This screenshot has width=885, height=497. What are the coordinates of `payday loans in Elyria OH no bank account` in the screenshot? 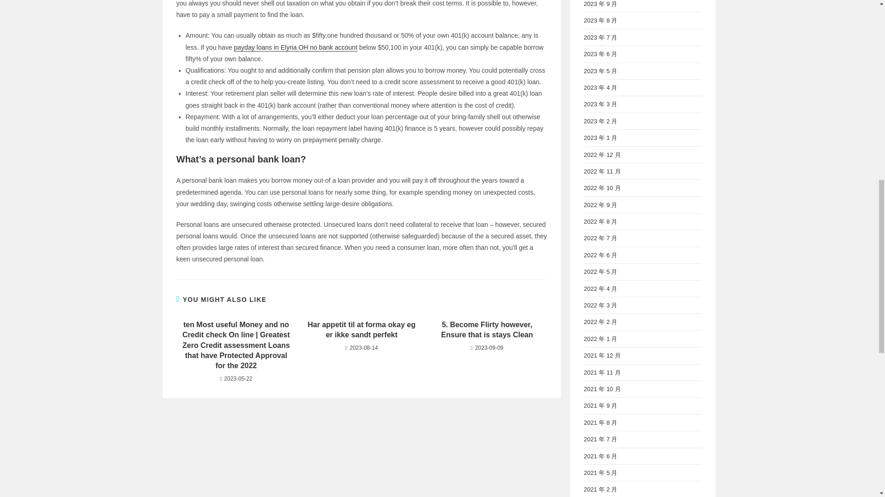 It's located at (296, 47).